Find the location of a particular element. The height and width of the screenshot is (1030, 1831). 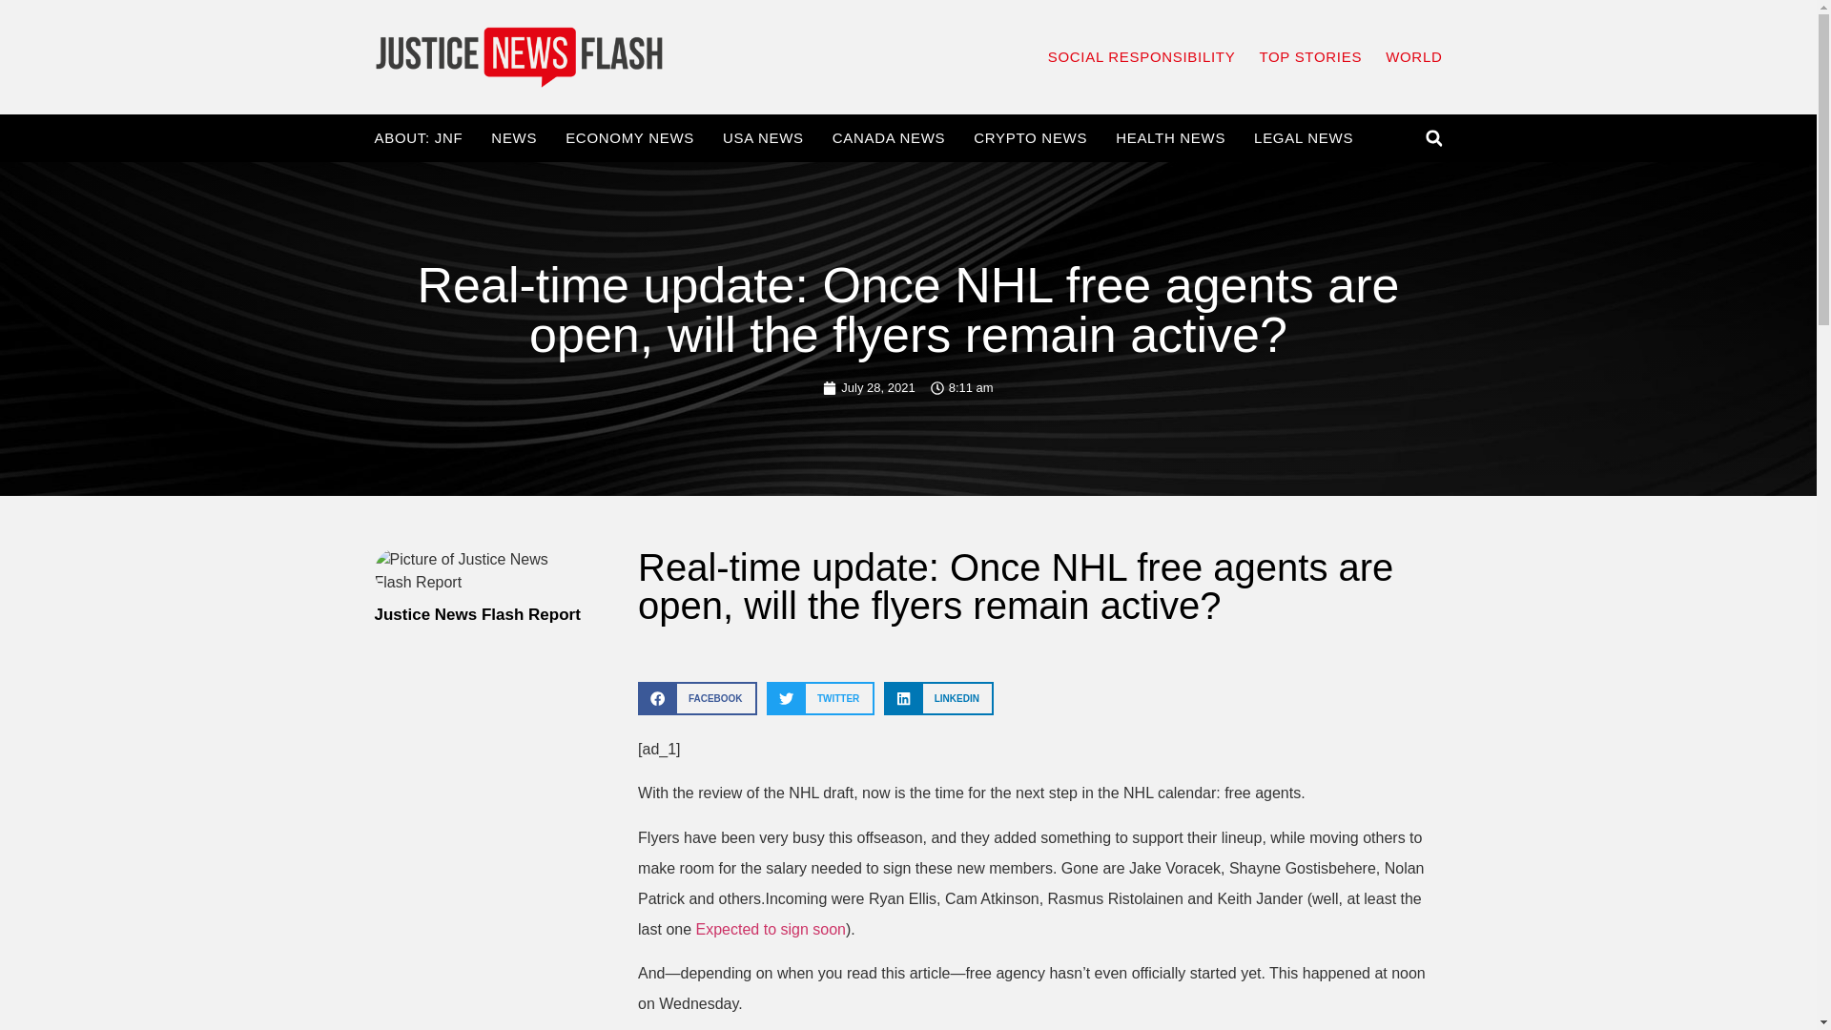

USA NEWS is located at coordinates (763, 138).